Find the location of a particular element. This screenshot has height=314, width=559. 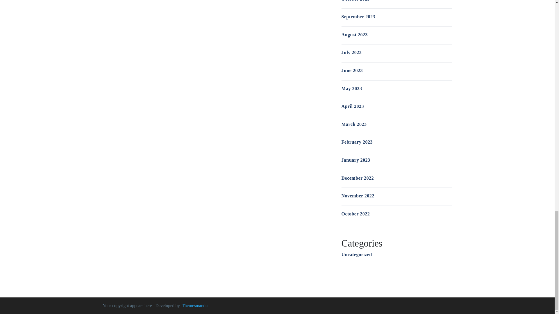

May 2023 is located at coordinates (351, 88).